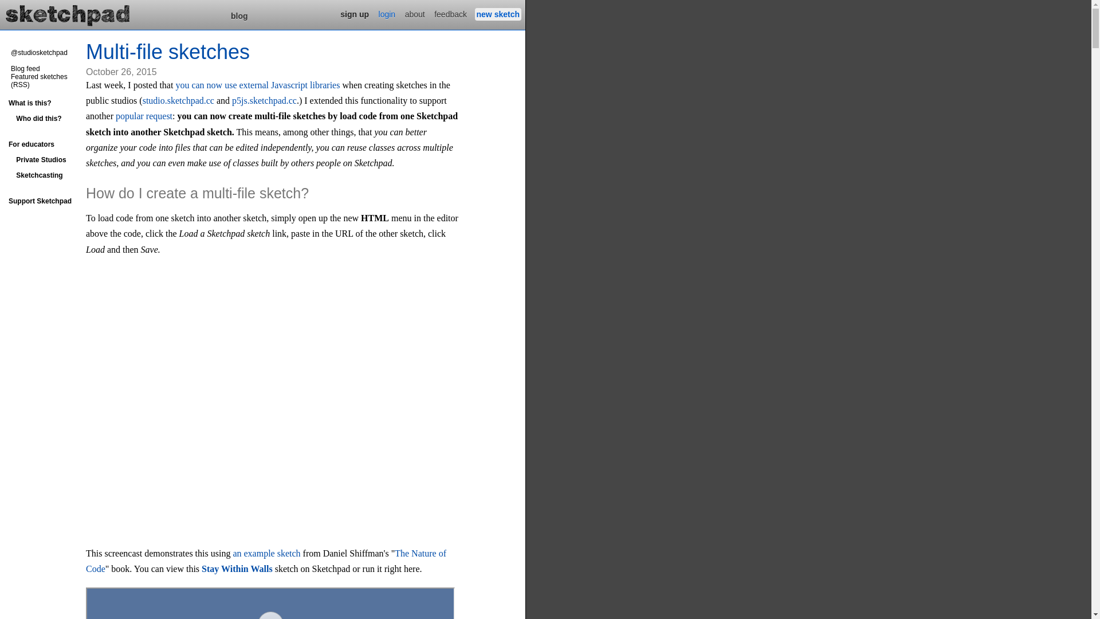 The width and height of the screenshot is (1100, 619). What do you see at coordinates (45, 144) in the screenshot?
I see `For educators` at bounding box center [45, 144].